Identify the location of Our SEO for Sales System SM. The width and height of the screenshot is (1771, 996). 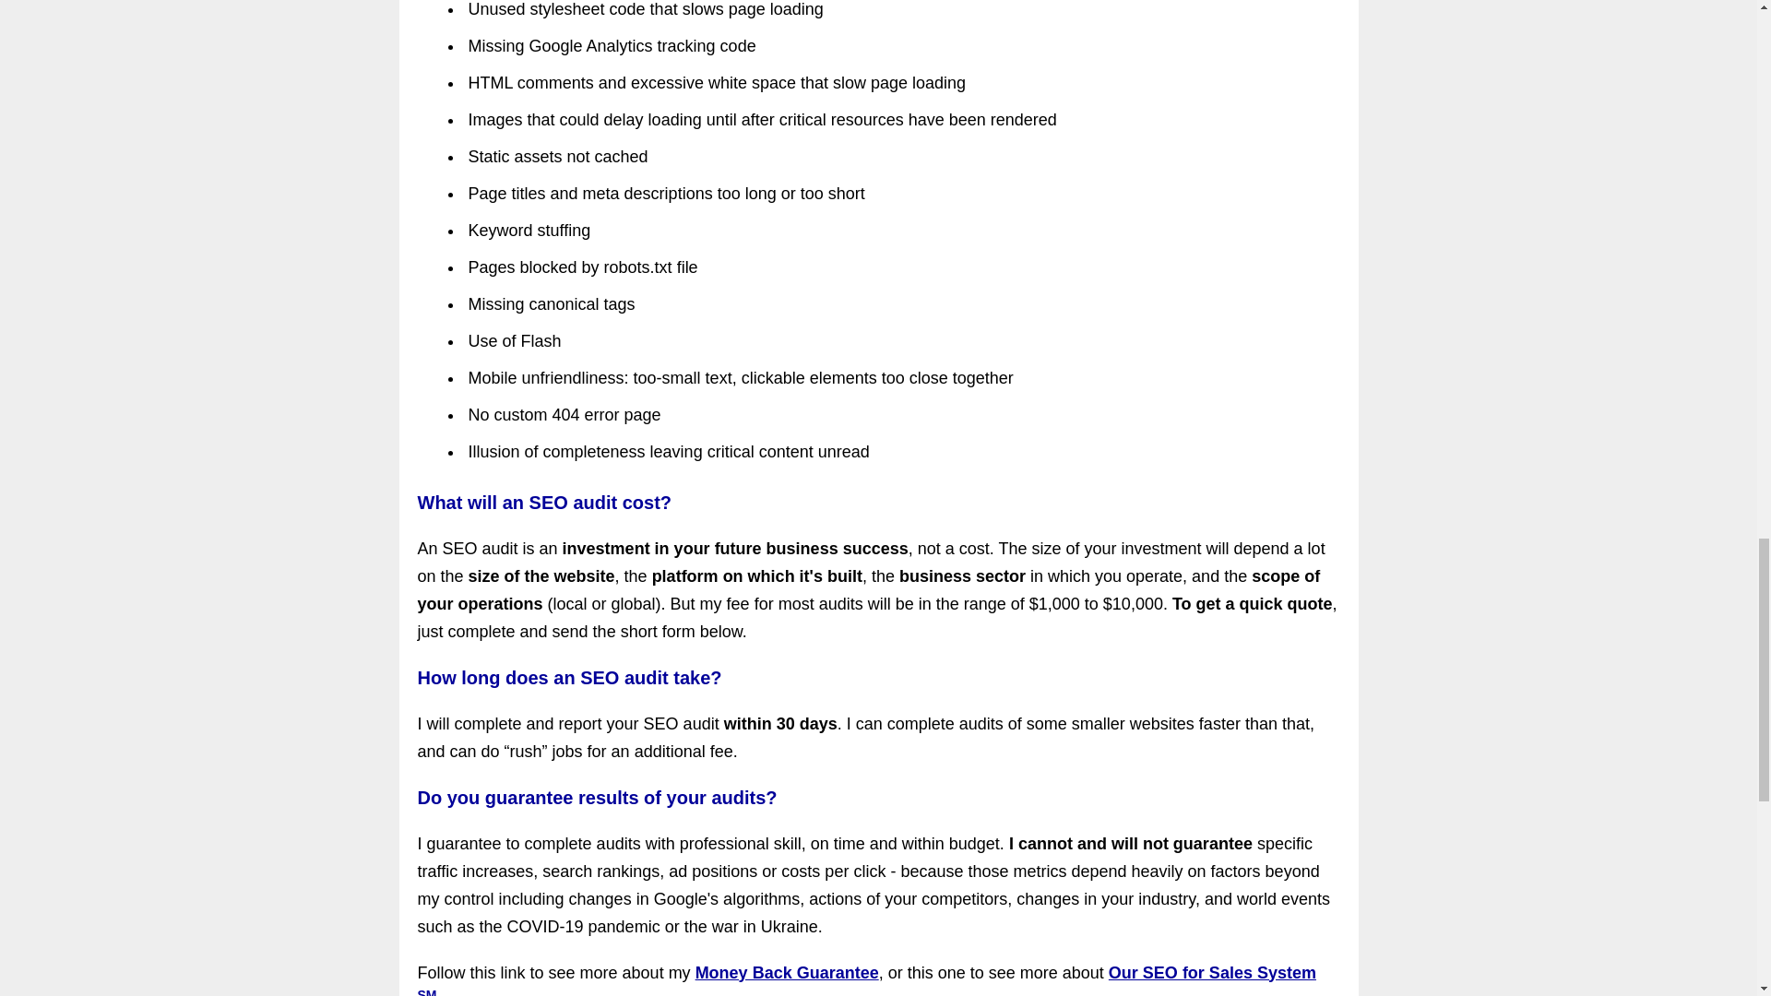
(865, 979).